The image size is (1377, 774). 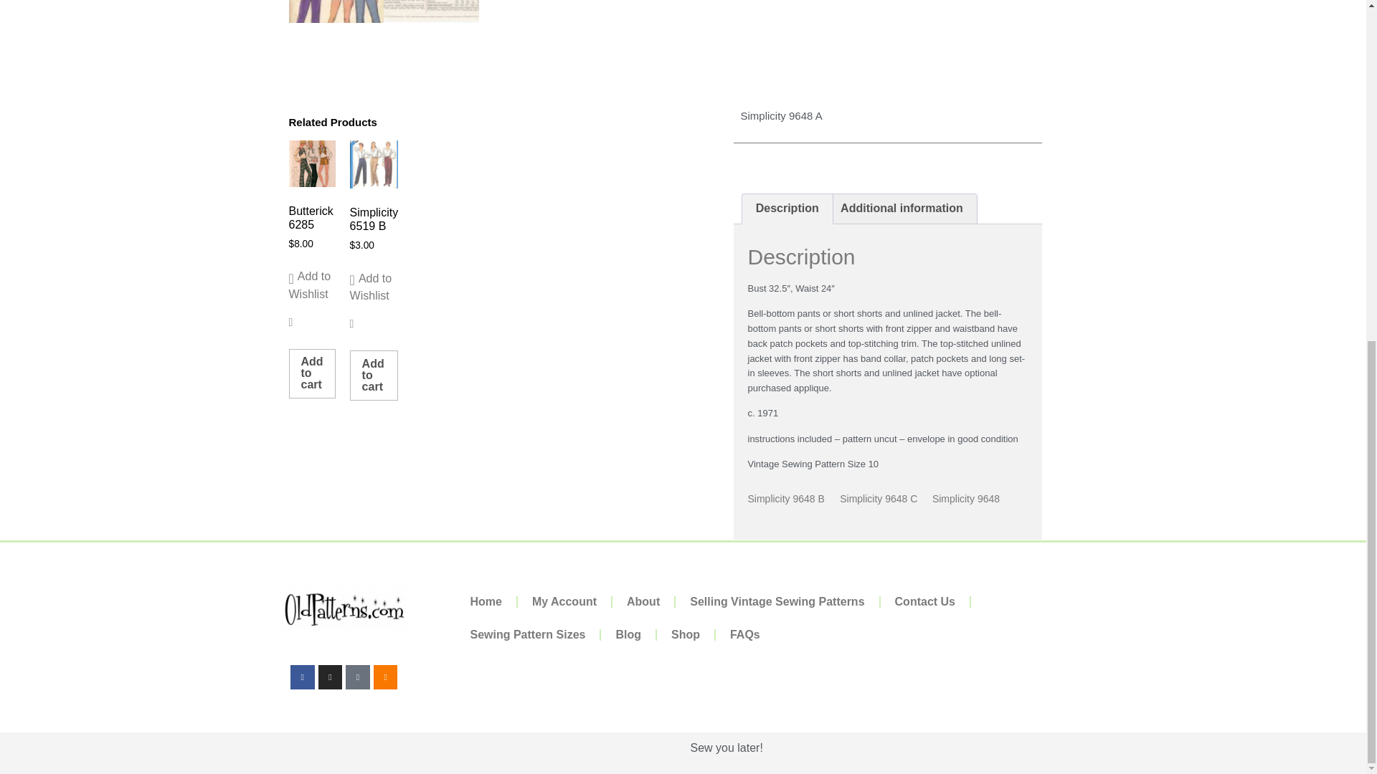 I want to click on Simplicity 9648 B, so click(x=785, y=499).